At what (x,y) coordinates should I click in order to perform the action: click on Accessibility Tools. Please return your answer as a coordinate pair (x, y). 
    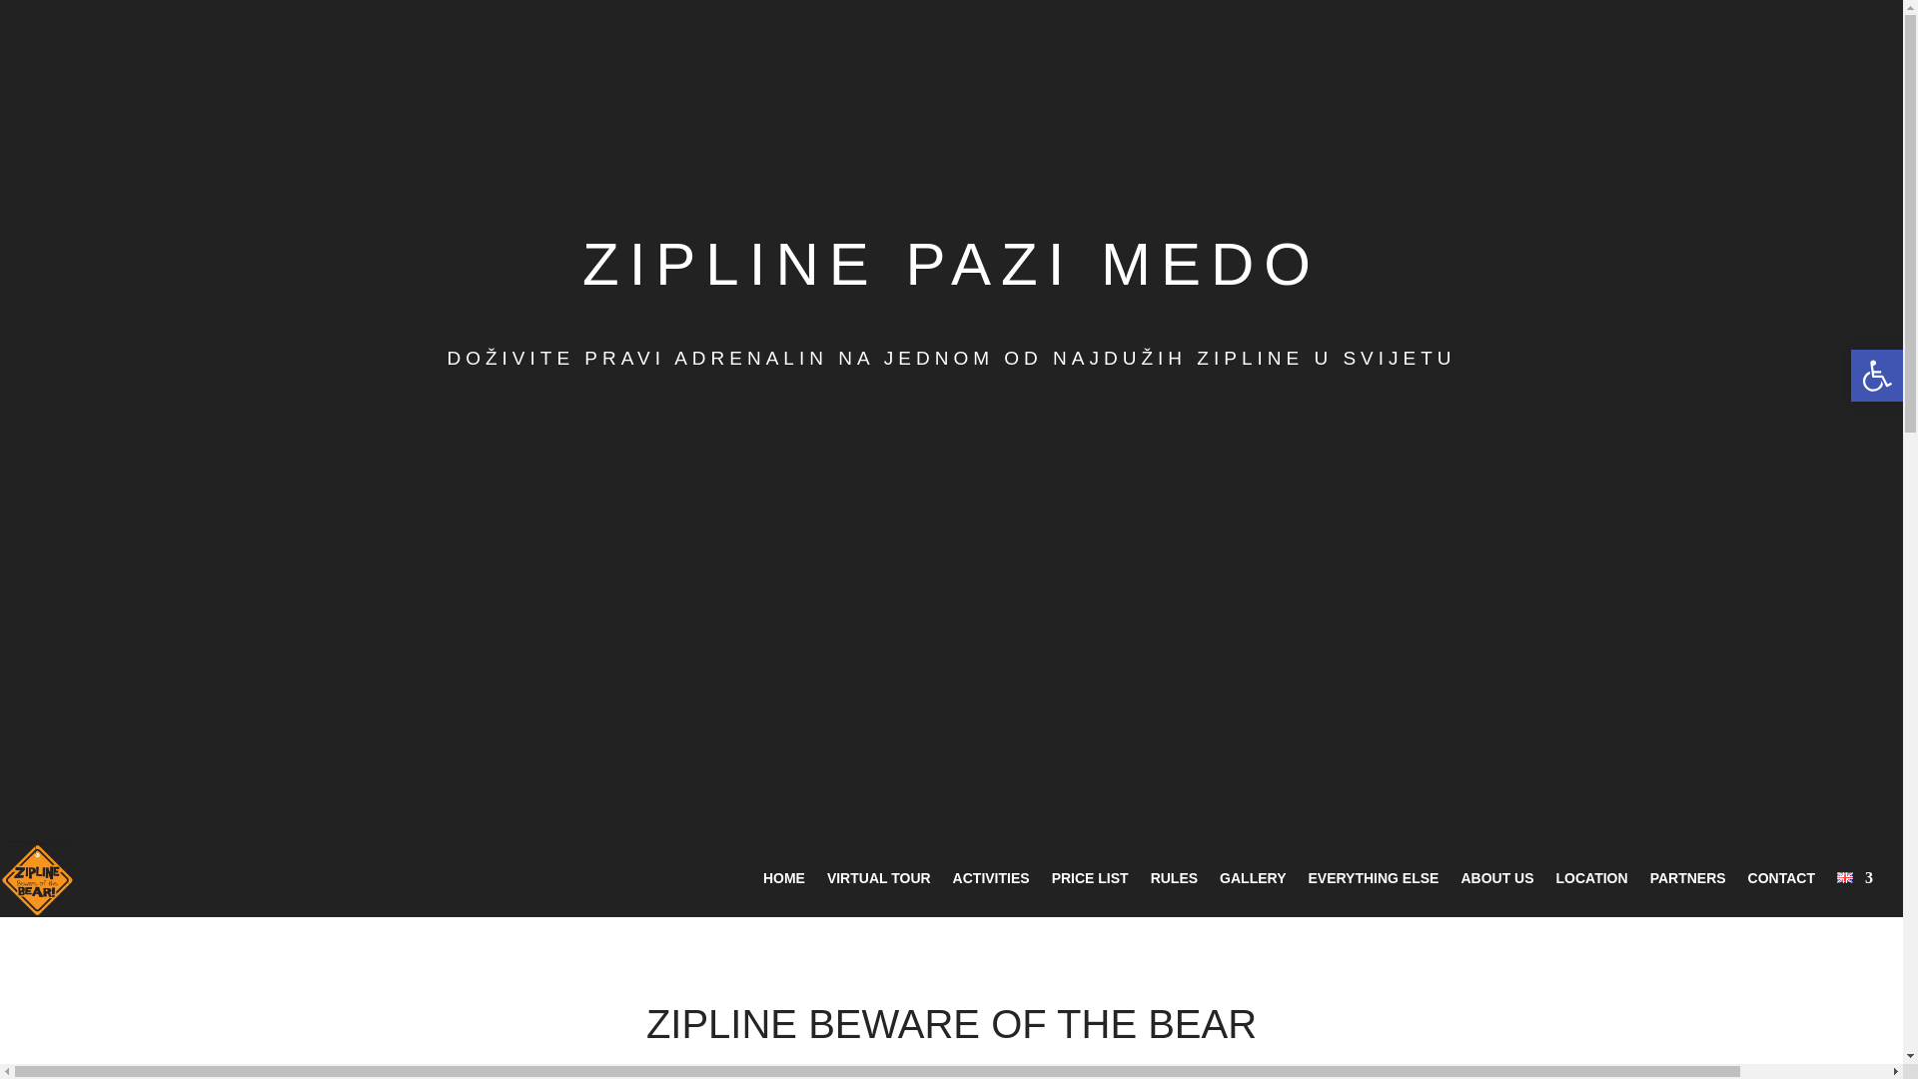
    Looking at the image, I should click on (1592, 881).